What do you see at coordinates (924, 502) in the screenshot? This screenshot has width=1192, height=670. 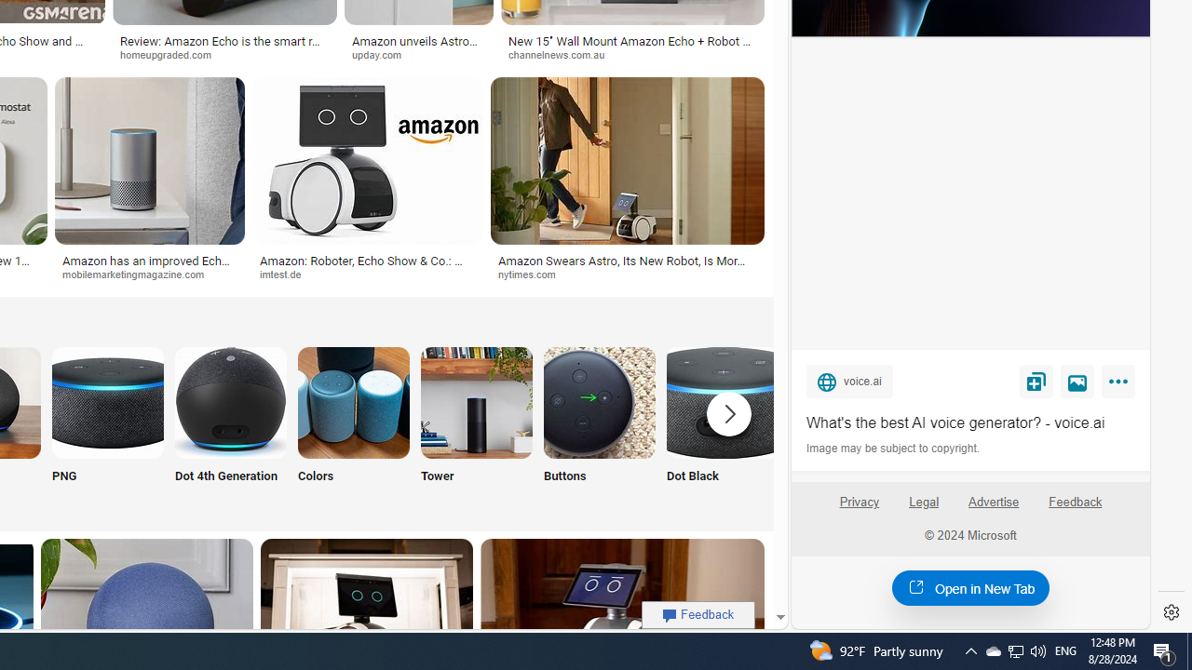 I see `Legal` at bounding box center [924, 502].